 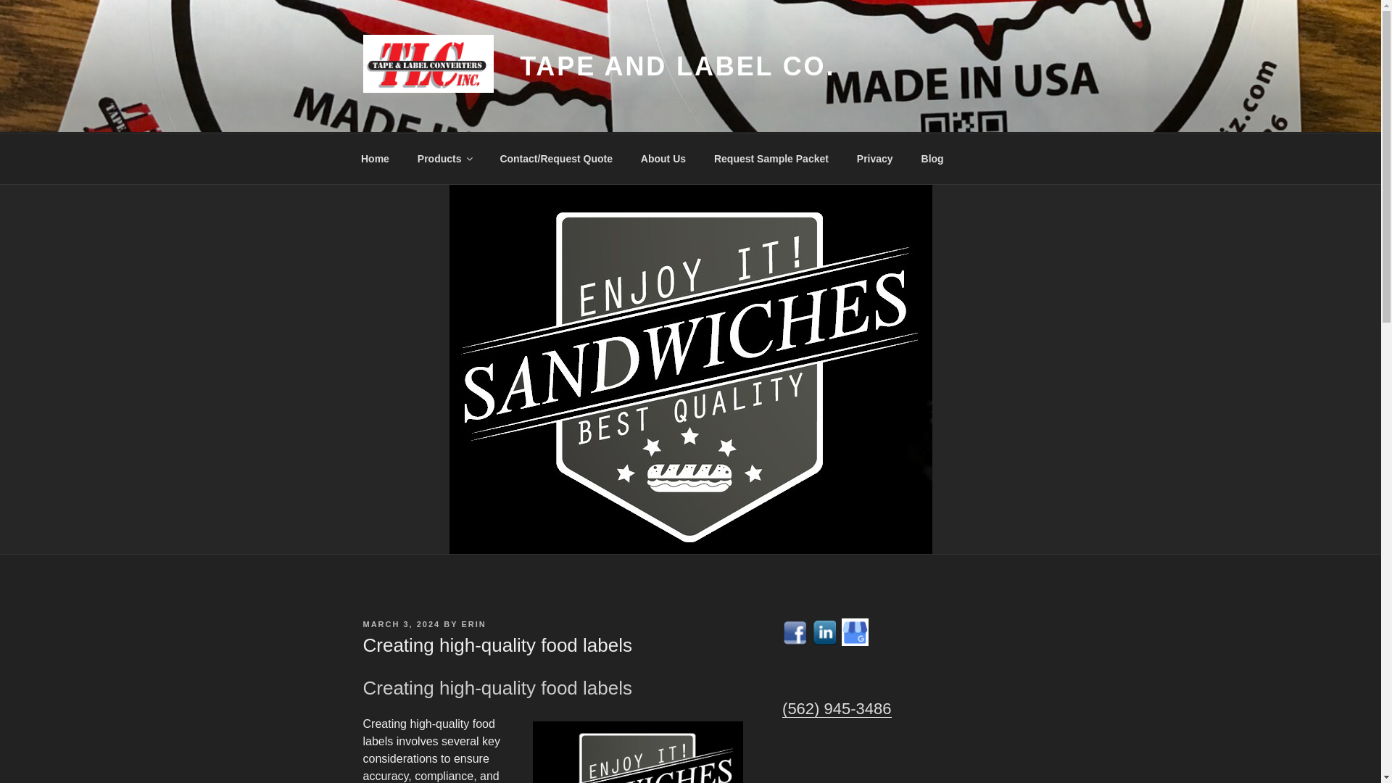 What do you see at coordinates (400, 624) in the screenshot?
I see `MARCH 3, 2024` at bounding box center [400, 624].